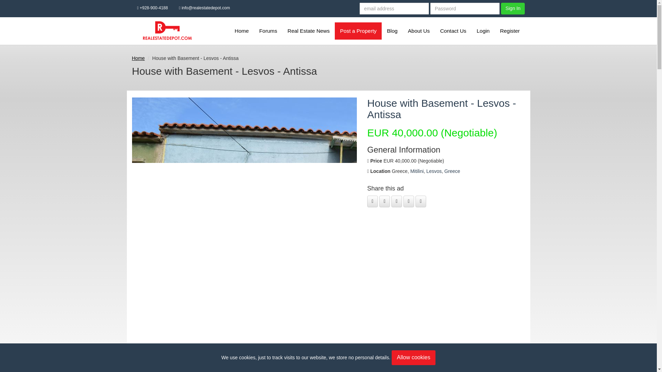 The image size is (662, 372). I want to click on Home, so click(242, 31).